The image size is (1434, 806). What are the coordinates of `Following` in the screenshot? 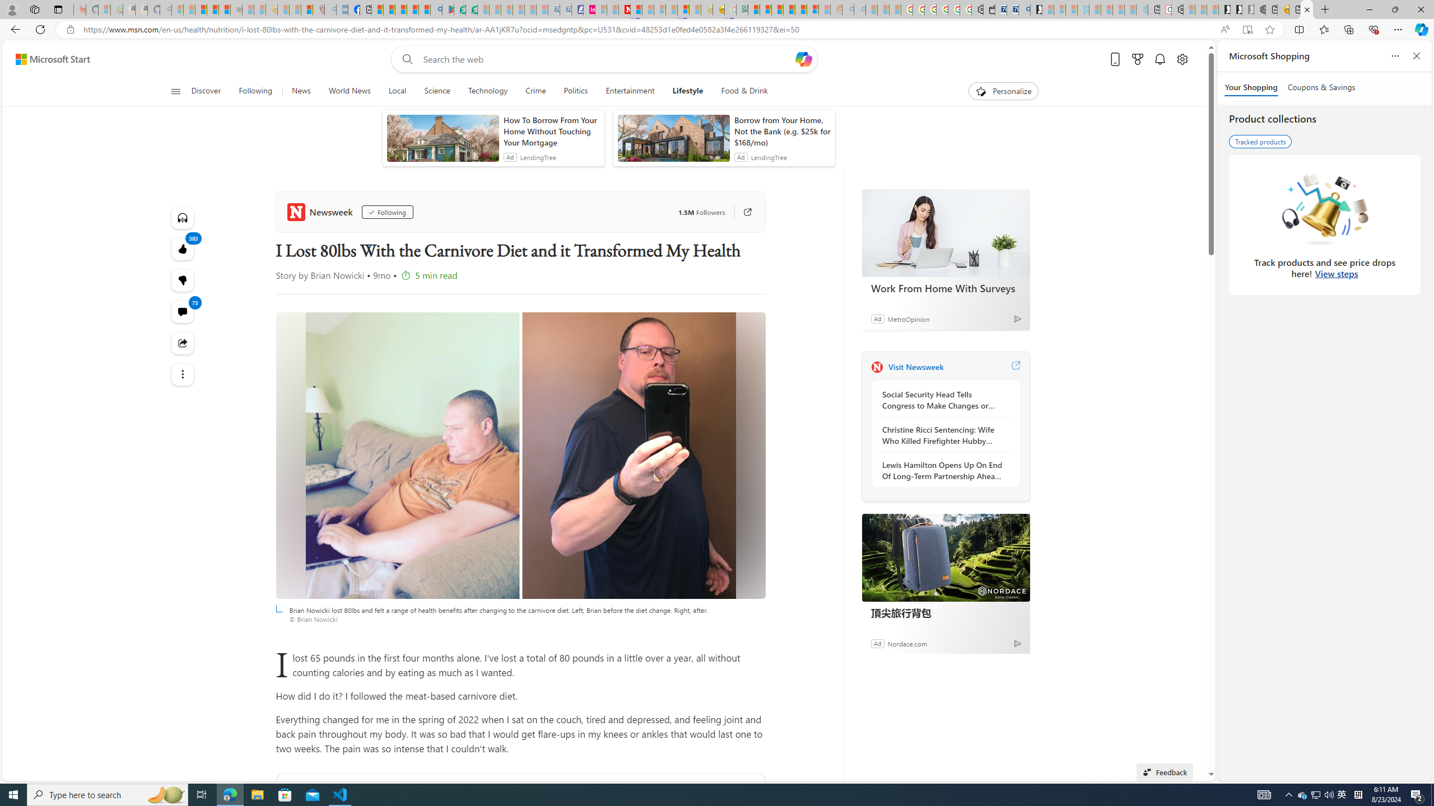 It's located at (255, 91).